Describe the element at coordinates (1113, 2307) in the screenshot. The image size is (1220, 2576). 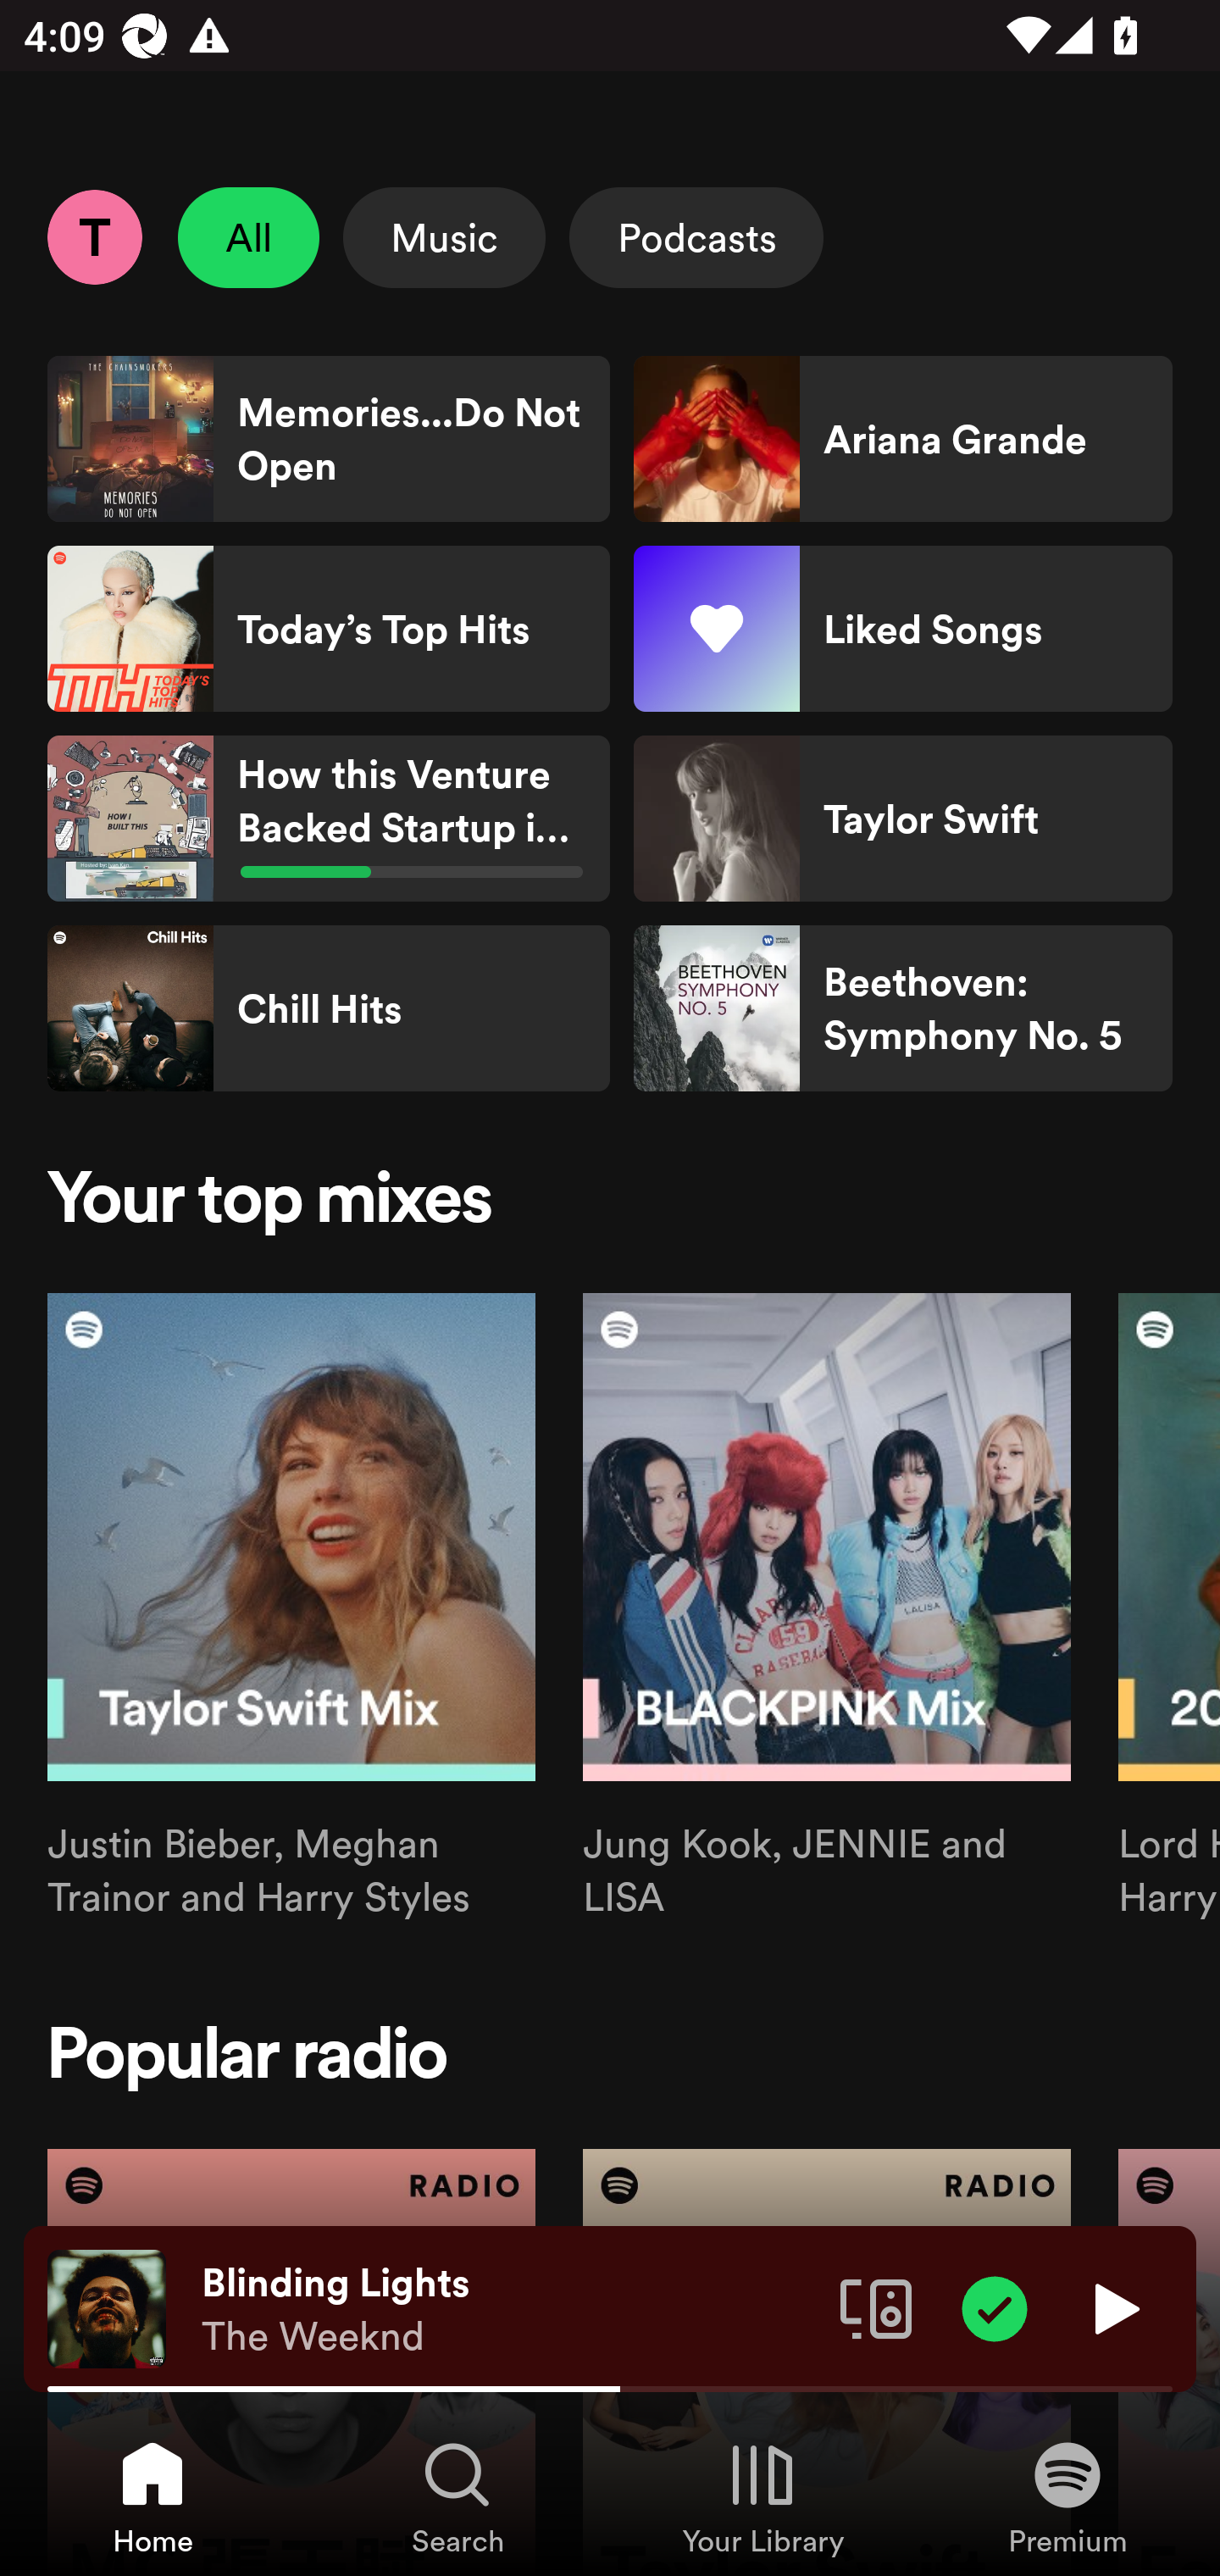
I see `Play` at that location.